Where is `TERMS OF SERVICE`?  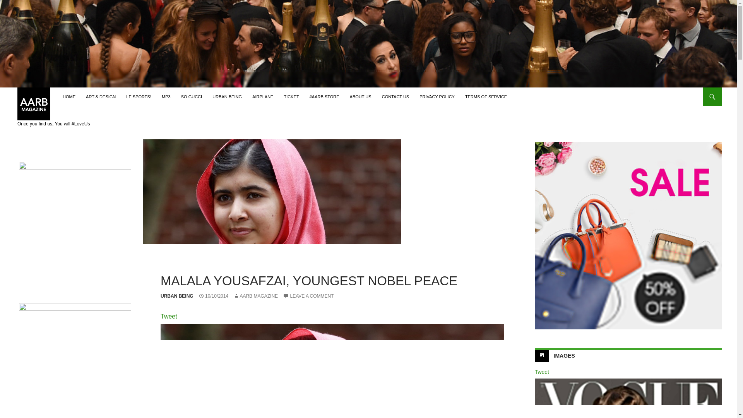
TERMS OF SERVICE is located at coordinates (486, 97).